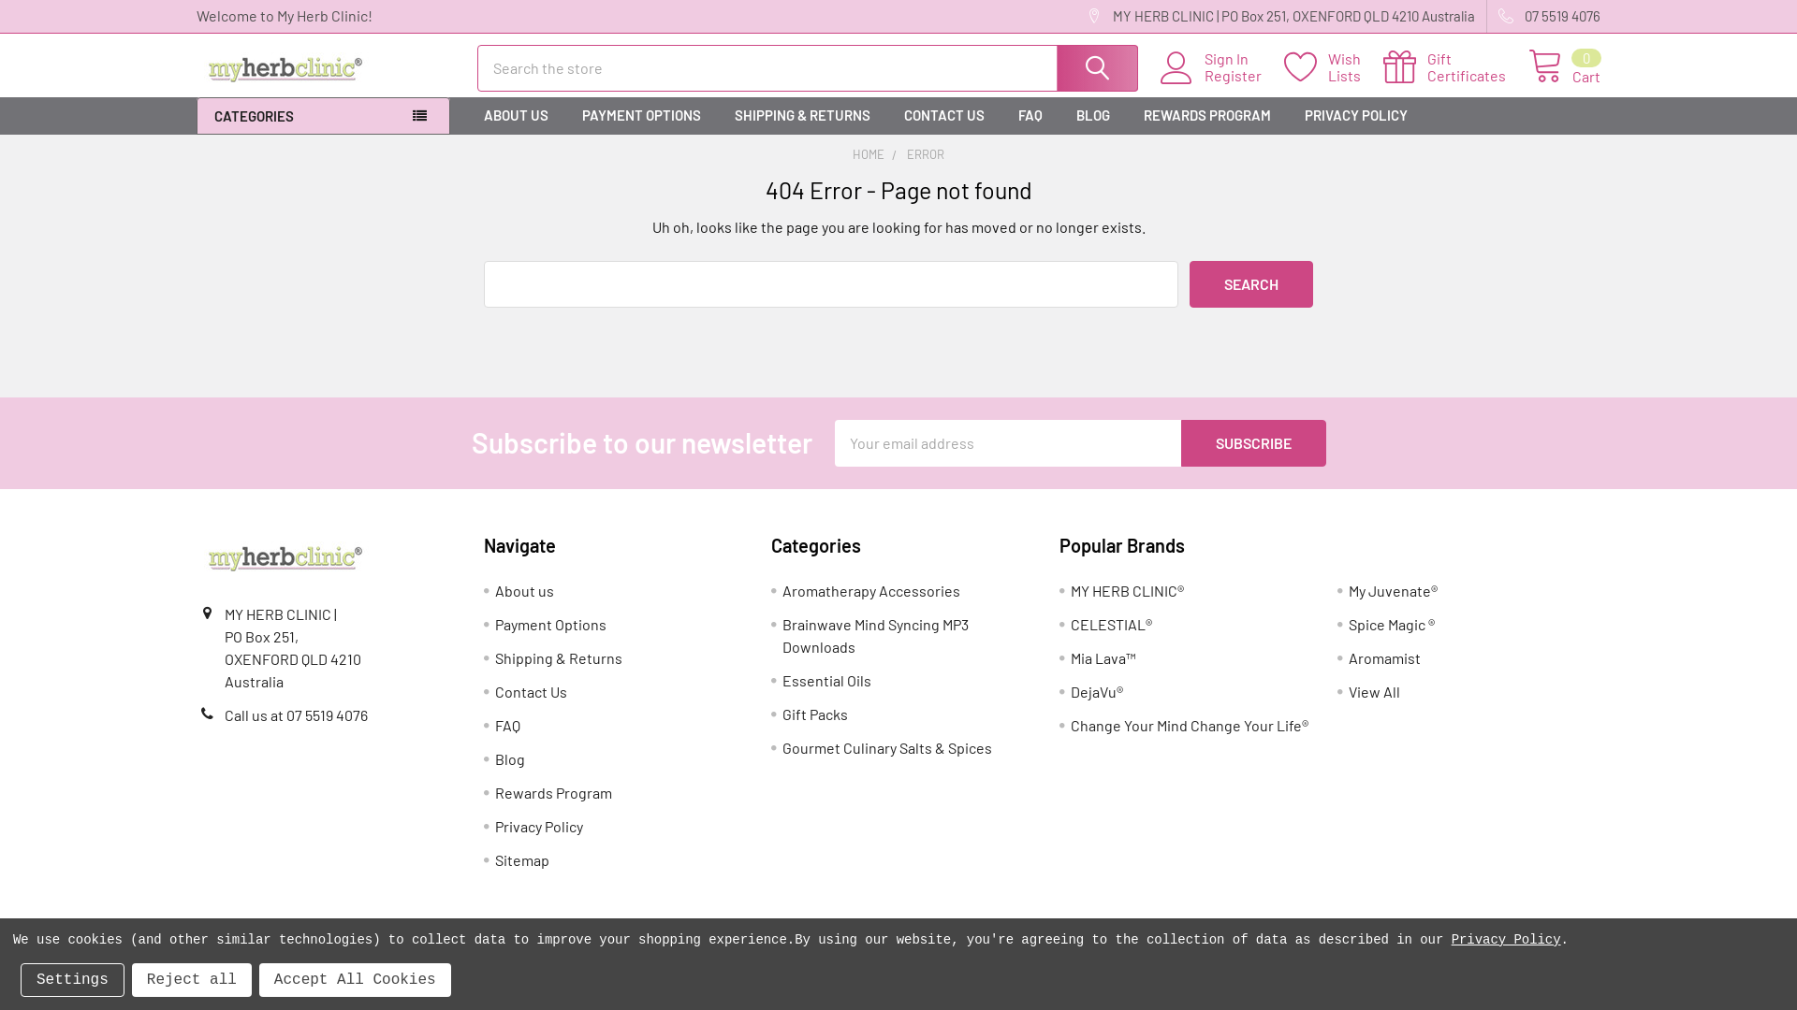 This screenshot has width=1797, height=1010. Describe the element at coordinates (1030, 116) in the screenshot. I see `FAQ` at that location.